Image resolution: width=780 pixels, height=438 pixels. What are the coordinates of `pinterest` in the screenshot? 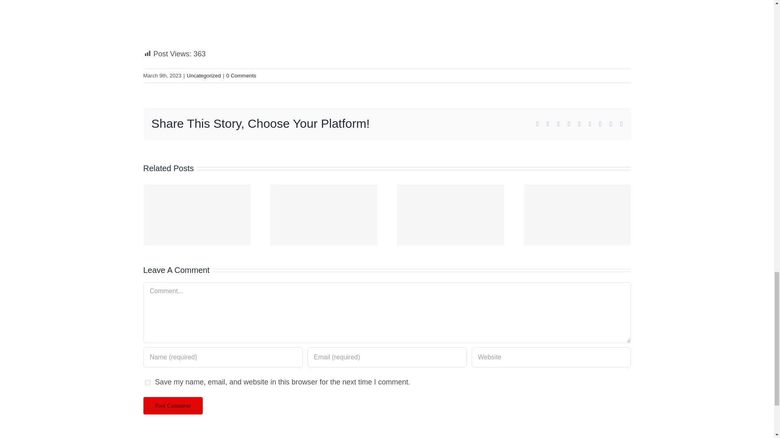 It's located at (600, 124).